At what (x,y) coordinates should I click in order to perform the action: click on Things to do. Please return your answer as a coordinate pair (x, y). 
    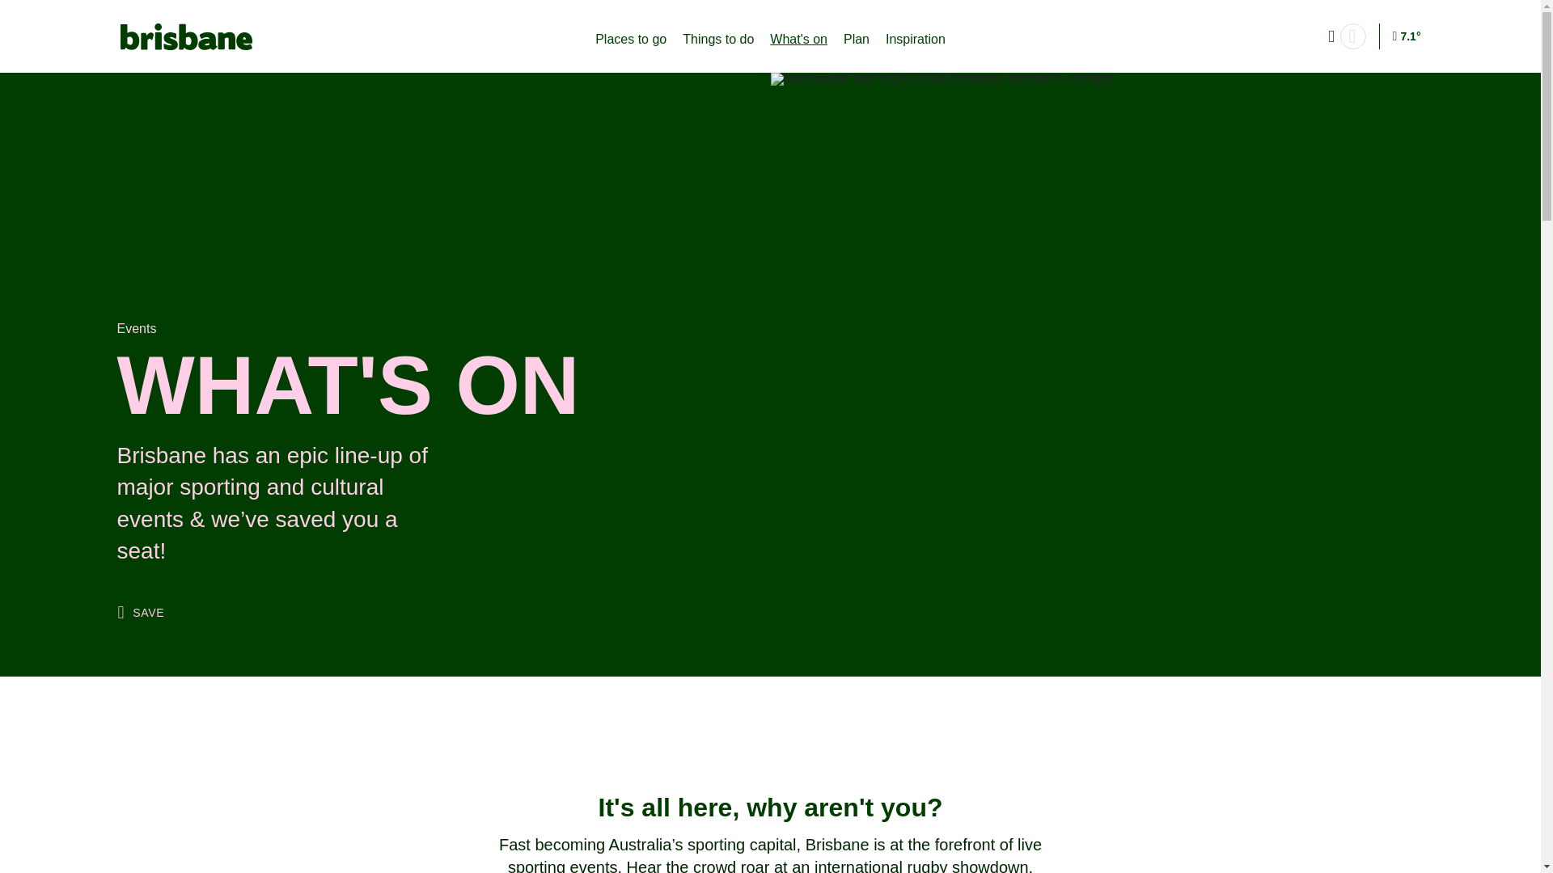
    Looking at the image, I should click on (718, 40).